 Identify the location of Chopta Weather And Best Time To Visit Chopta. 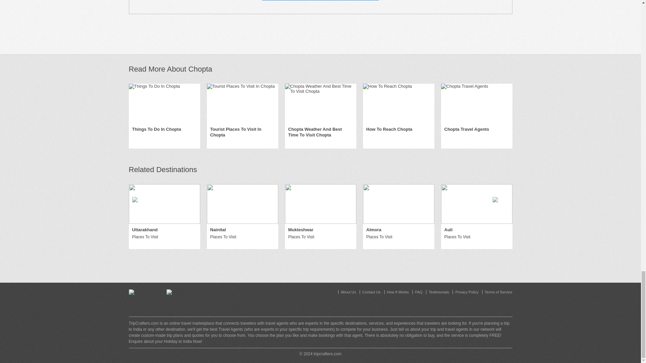
(320, 132).